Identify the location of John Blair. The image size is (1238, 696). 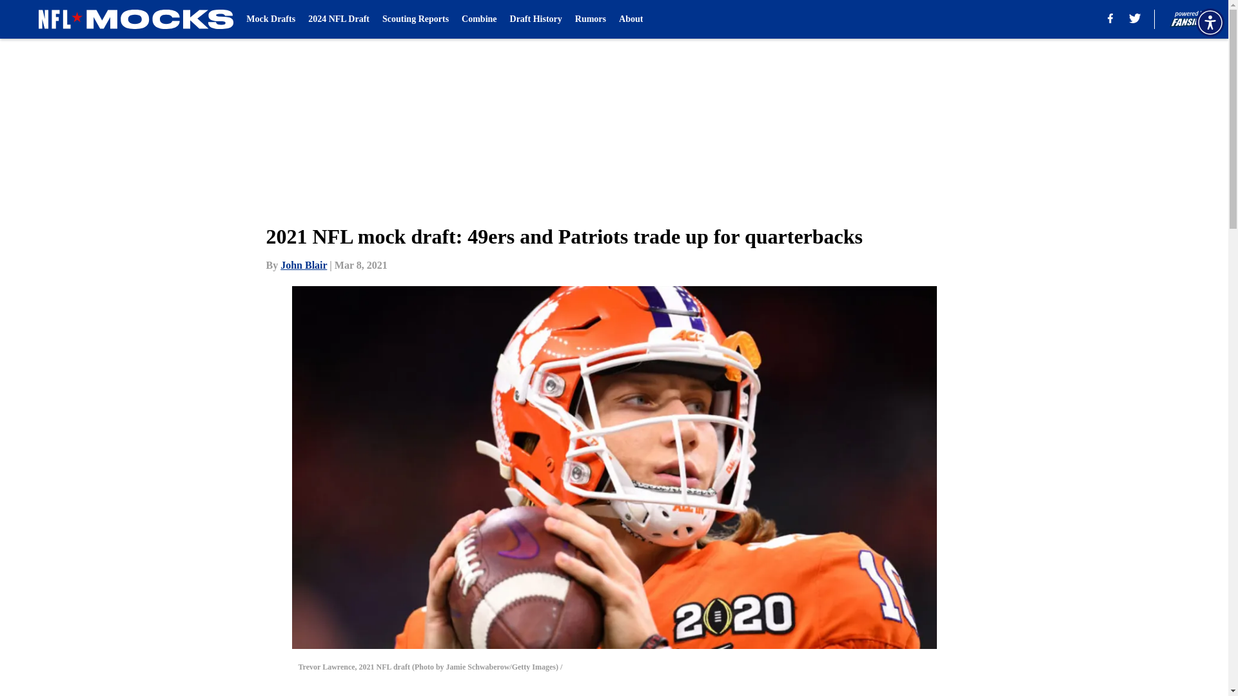
(303, 265).